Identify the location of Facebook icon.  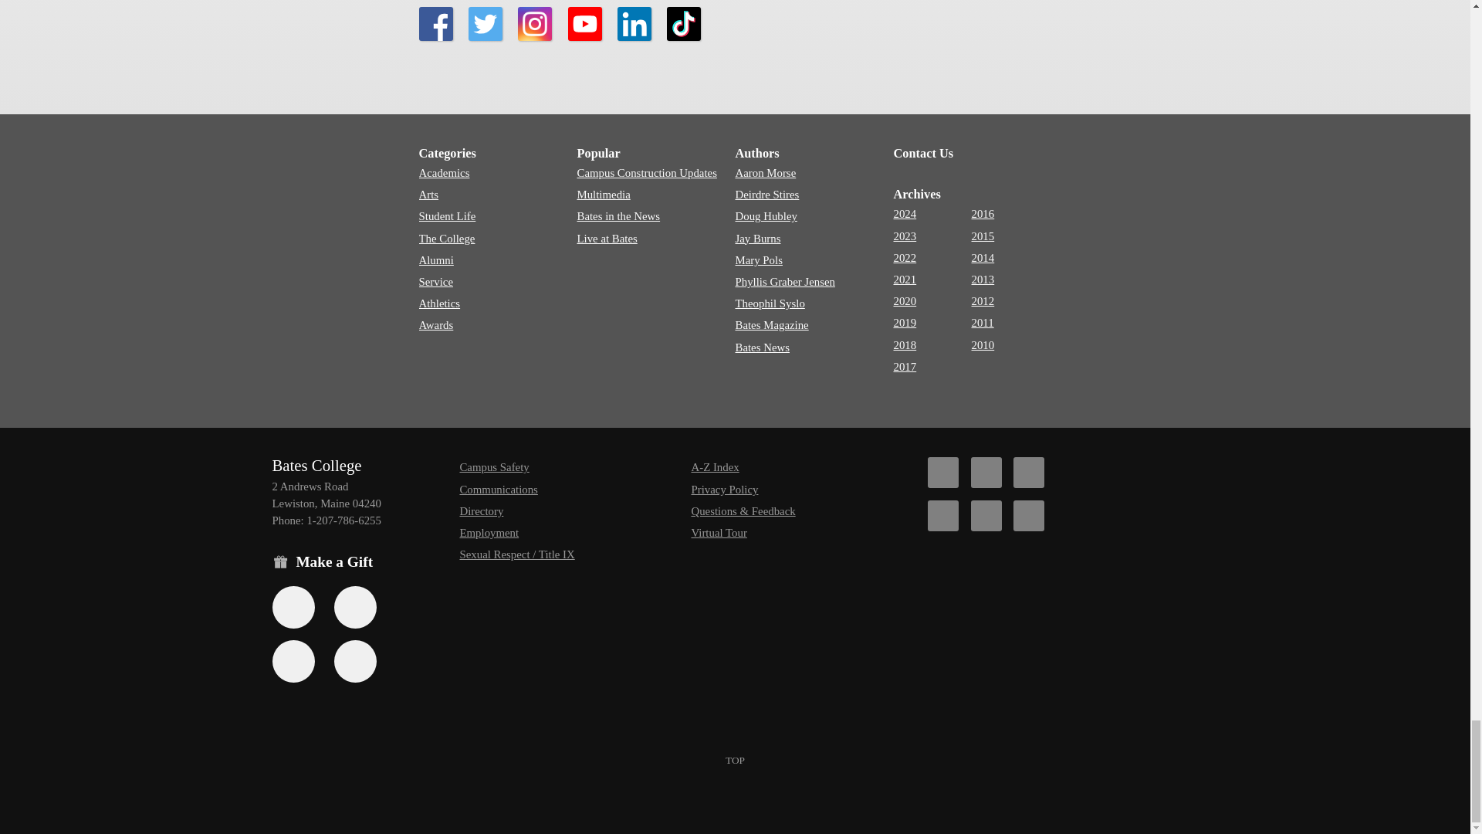
(943, 472).